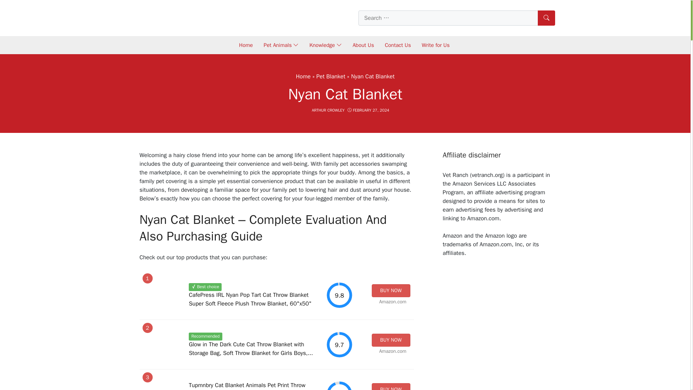  I want to click on Pet Animals, so click(281, 45).